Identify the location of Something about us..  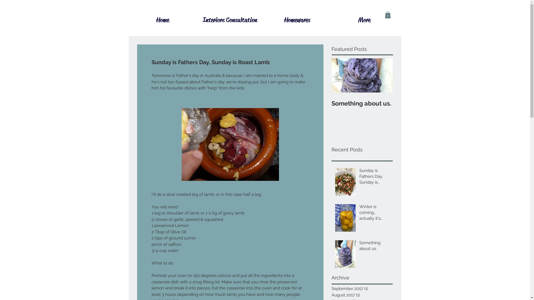
(362, 103).